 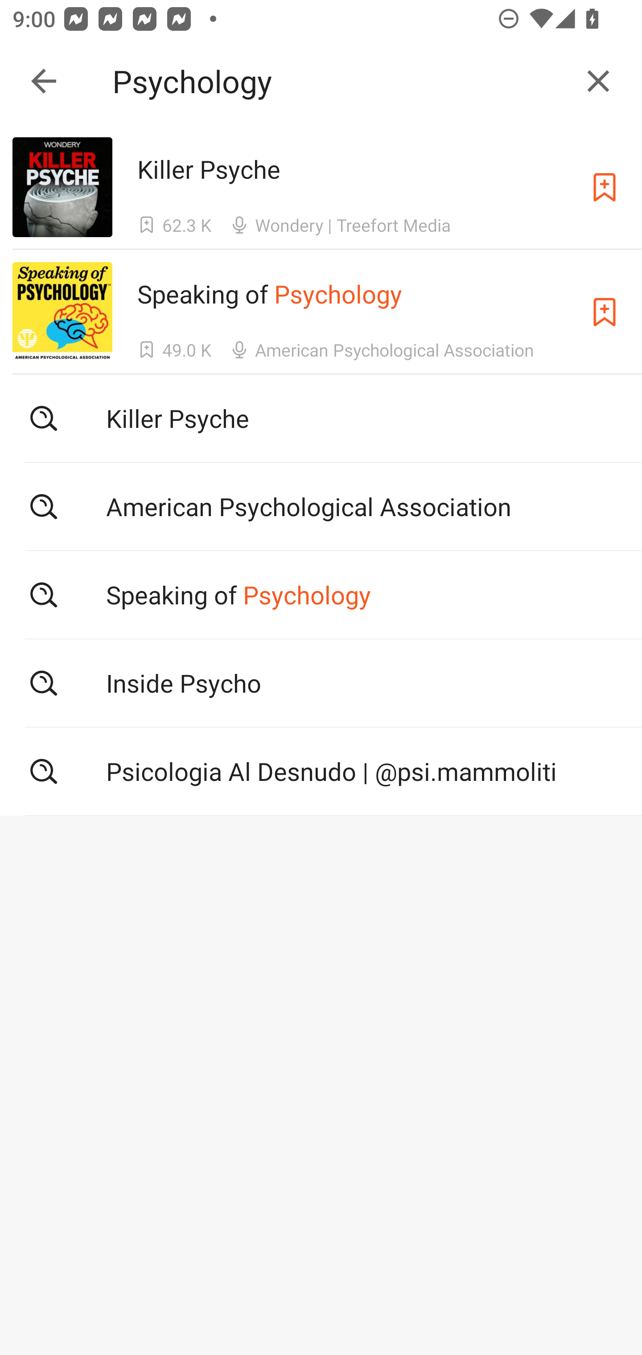 What do you see at coordinates (321, 595) in the screenshot?
I see ` Speaking of Psychology` at bounding box center [321, 595].